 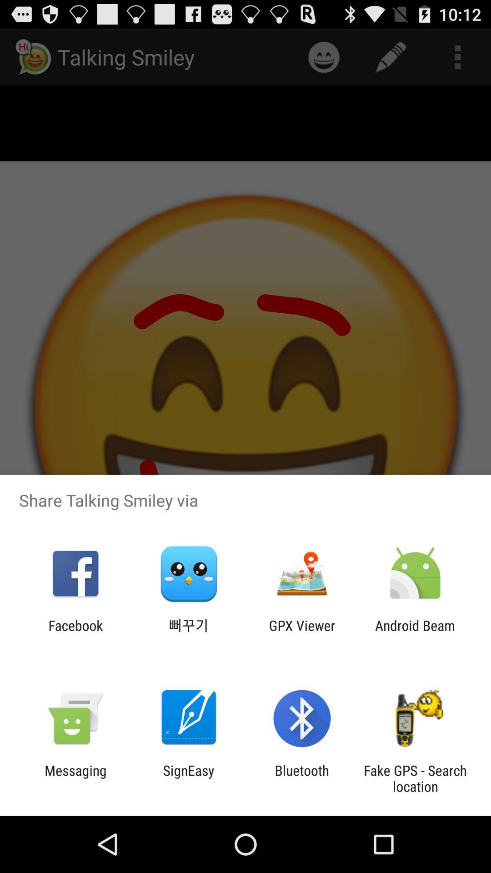 I want to click on open the app next to the android beam app, so click(x=302, y=633).